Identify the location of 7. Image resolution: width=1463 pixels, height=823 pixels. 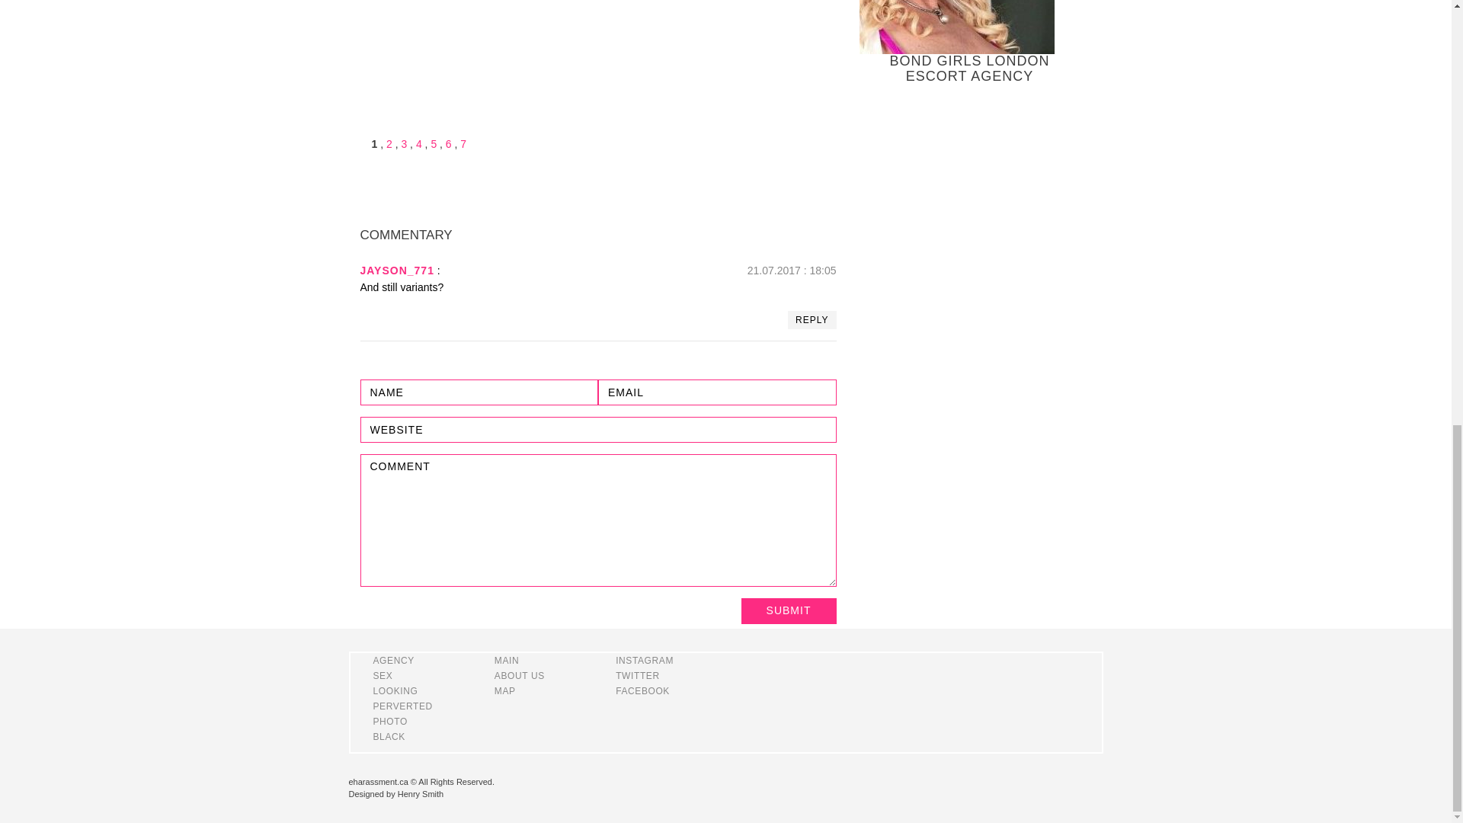
(463, 143).